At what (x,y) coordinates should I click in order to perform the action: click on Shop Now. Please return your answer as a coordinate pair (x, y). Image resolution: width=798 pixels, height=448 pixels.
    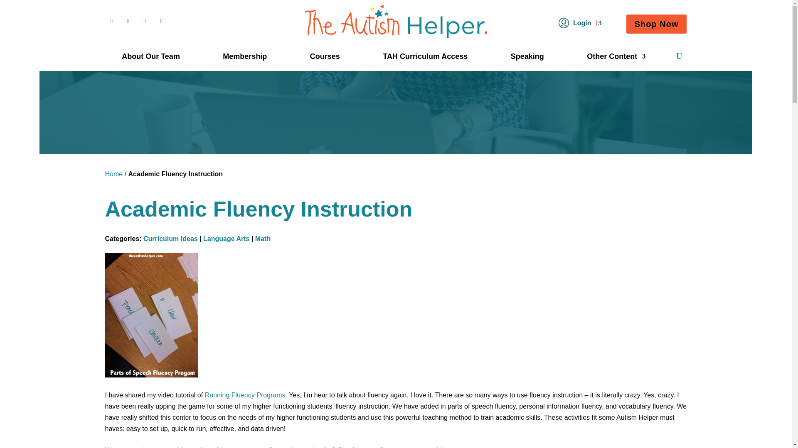
    Looking at the image, I should click on (657, 24).